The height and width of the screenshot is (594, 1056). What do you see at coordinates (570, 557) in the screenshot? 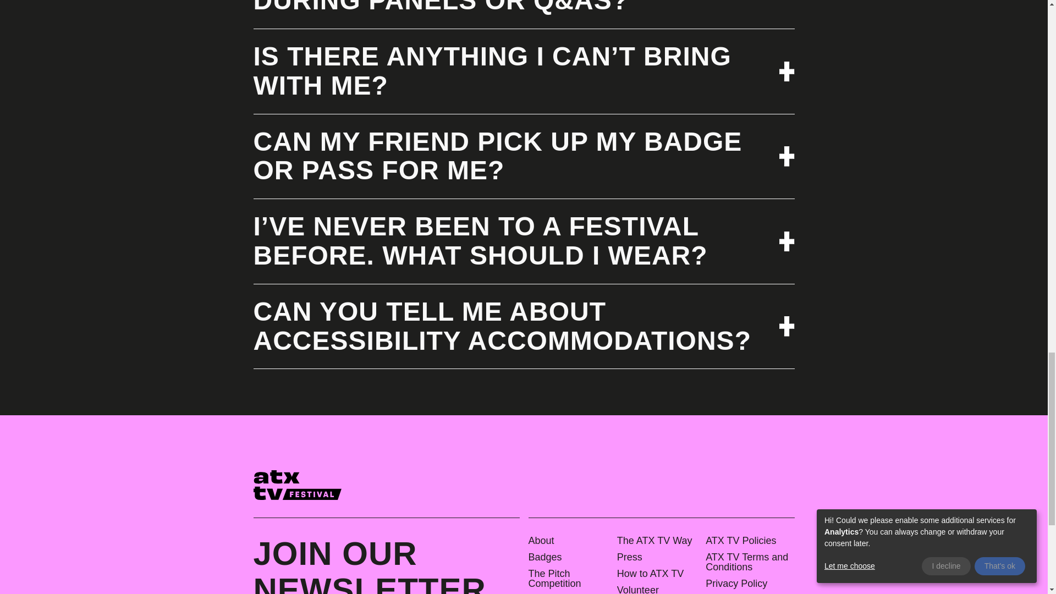
I see `Badges` at bounding box center [570, 557].